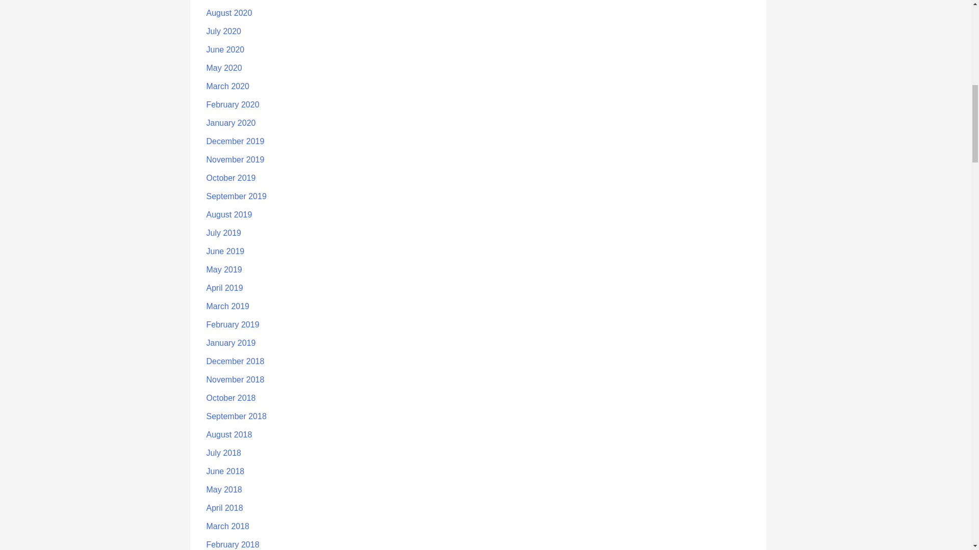  Describe the element at coordinates (230, 178) in the screenshot. I see `October 2019` at that location.